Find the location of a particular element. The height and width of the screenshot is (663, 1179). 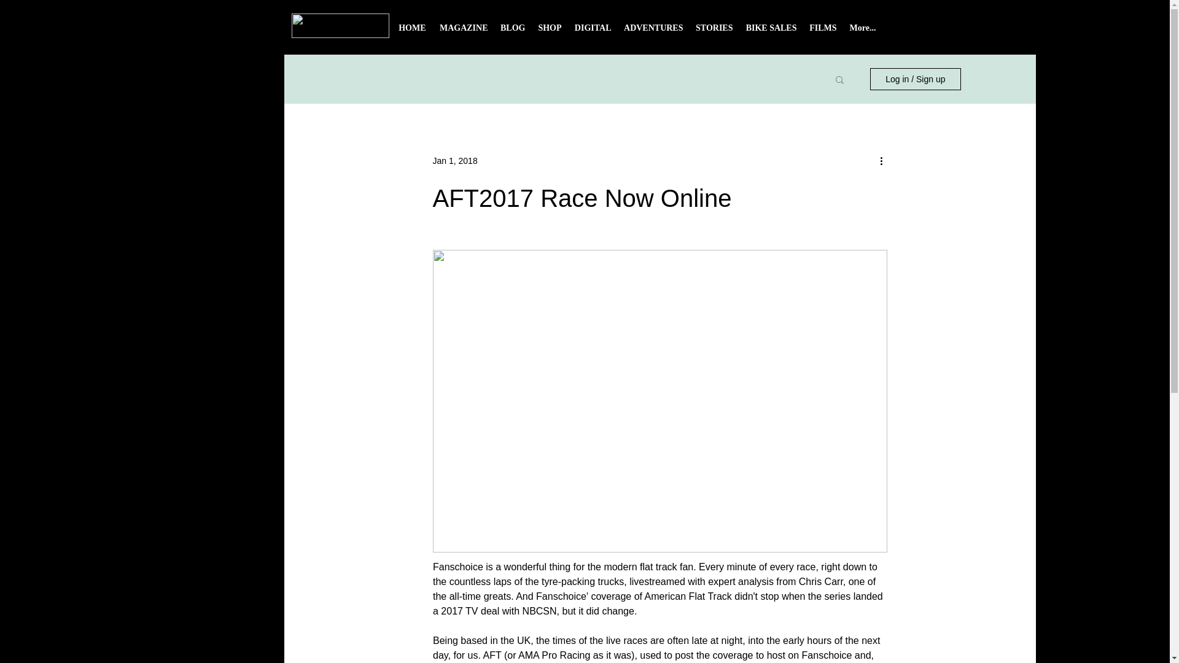

Jan 1, 2018 is located at coordinates (454, 161).